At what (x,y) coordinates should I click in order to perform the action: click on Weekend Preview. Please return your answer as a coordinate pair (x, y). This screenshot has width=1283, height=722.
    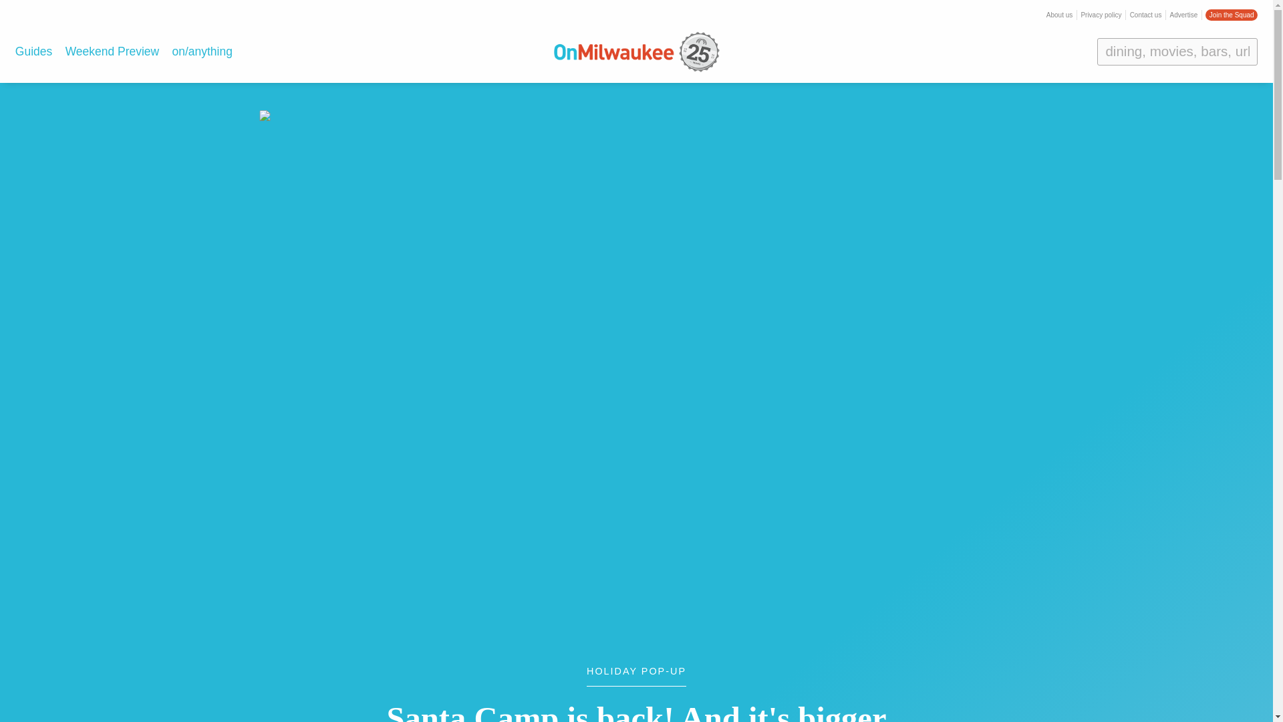
    Looking at the image, I should click on (112, 51).